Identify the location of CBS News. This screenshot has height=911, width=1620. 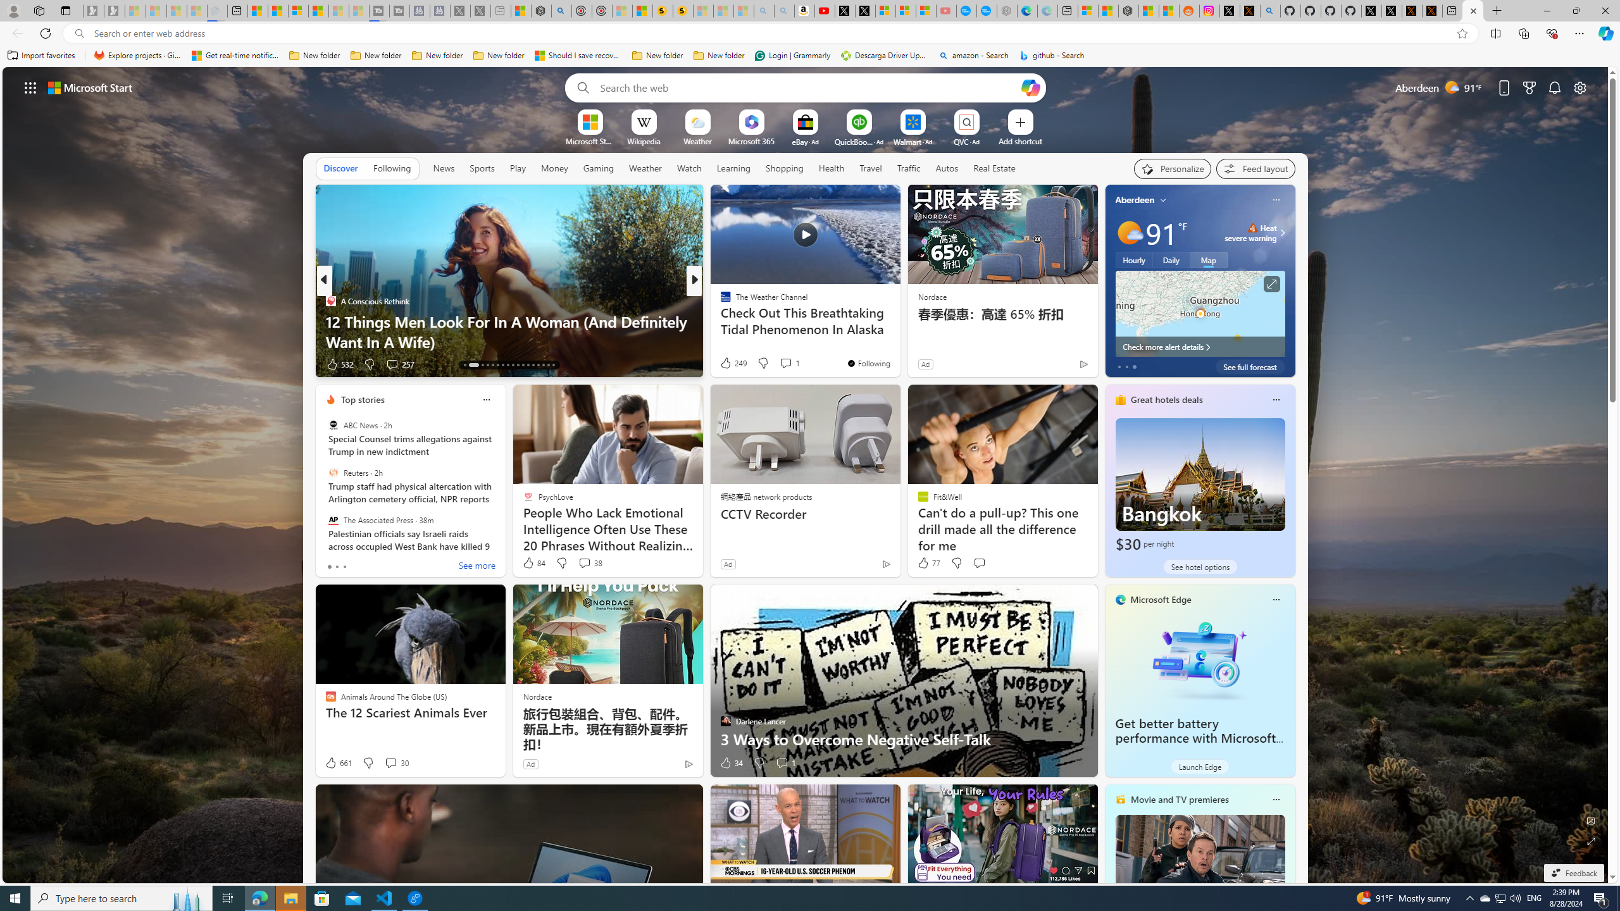
(720, 301).